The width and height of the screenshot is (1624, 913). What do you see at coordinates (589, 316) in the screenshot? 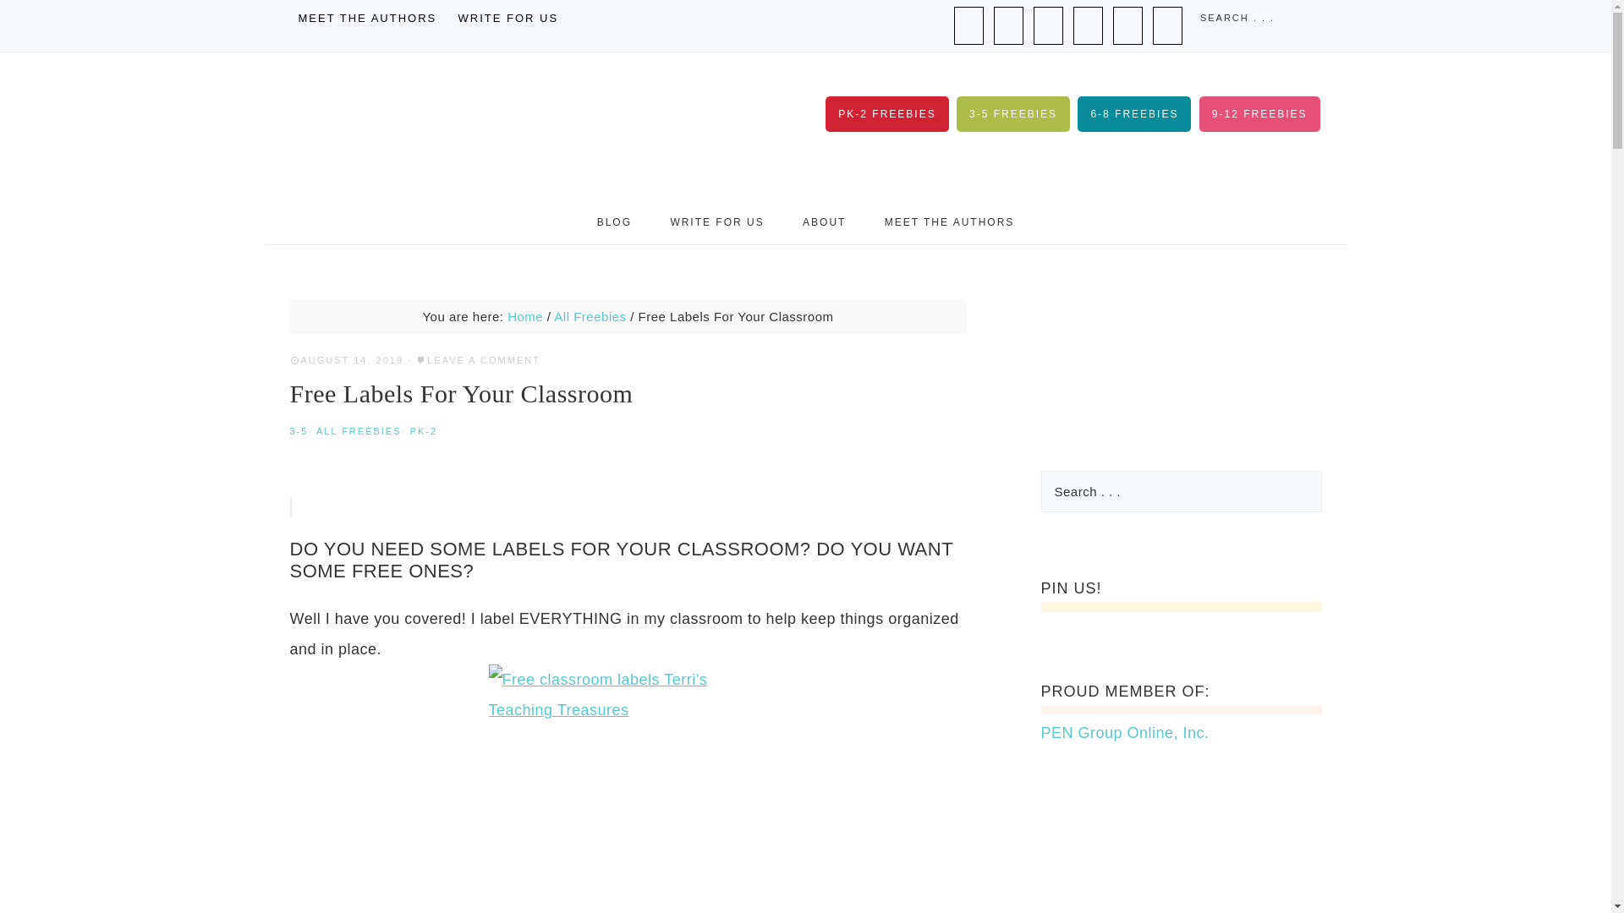
I see `All Freebies` at bounding box center [589, 316].